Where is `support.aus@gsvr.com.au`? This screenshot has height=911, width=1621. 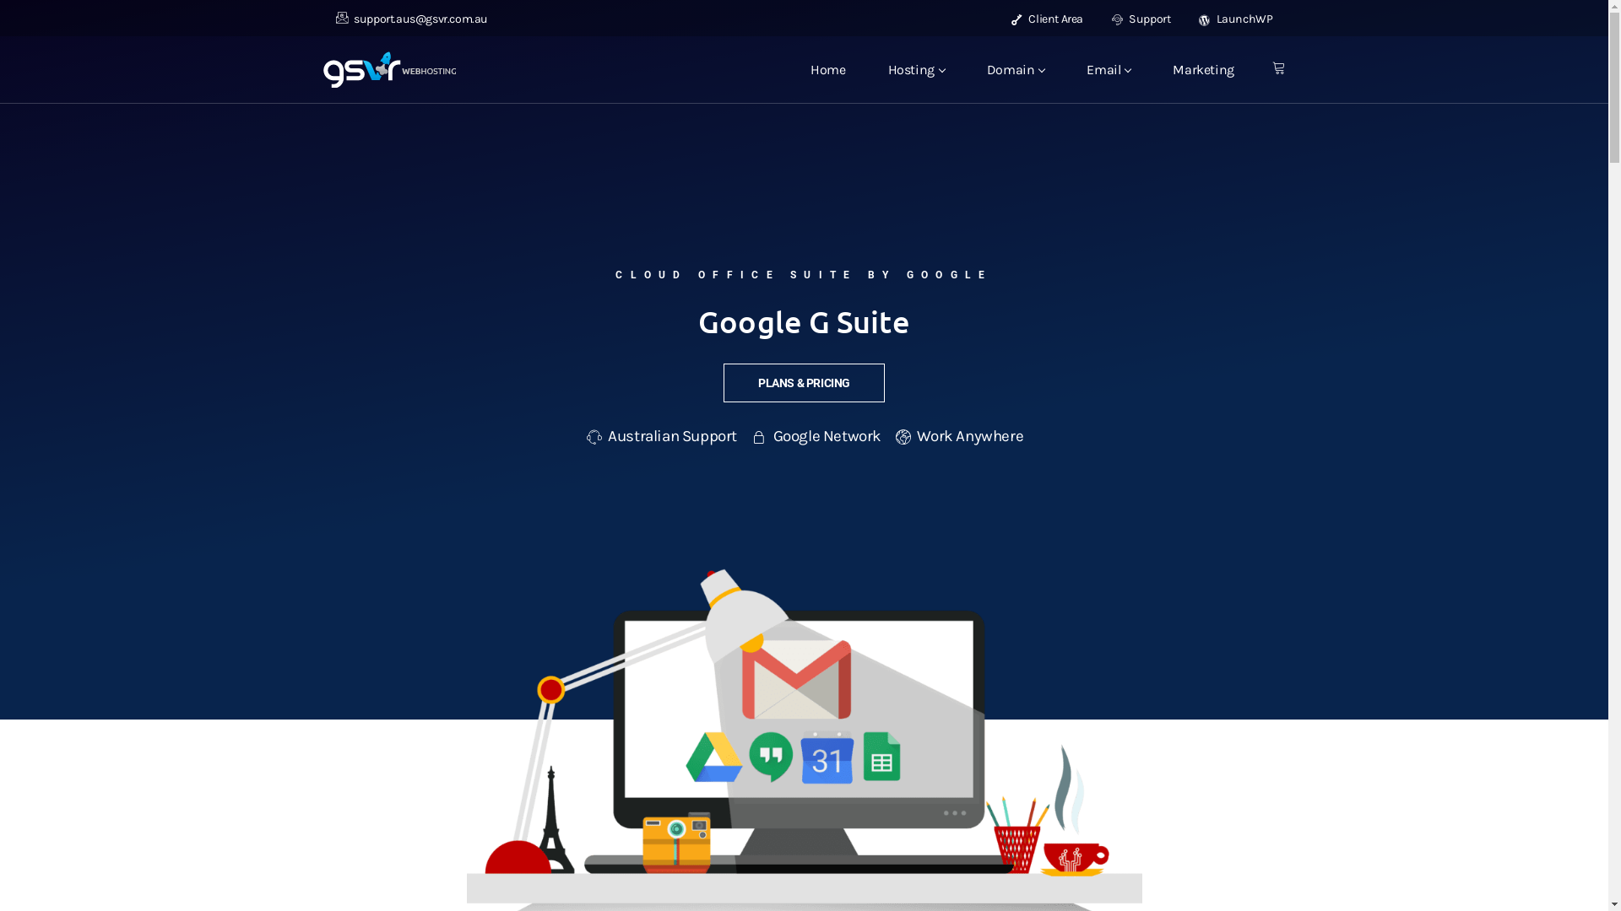
support.aus@gsvr.com.au is located at coordinates (412, 19).